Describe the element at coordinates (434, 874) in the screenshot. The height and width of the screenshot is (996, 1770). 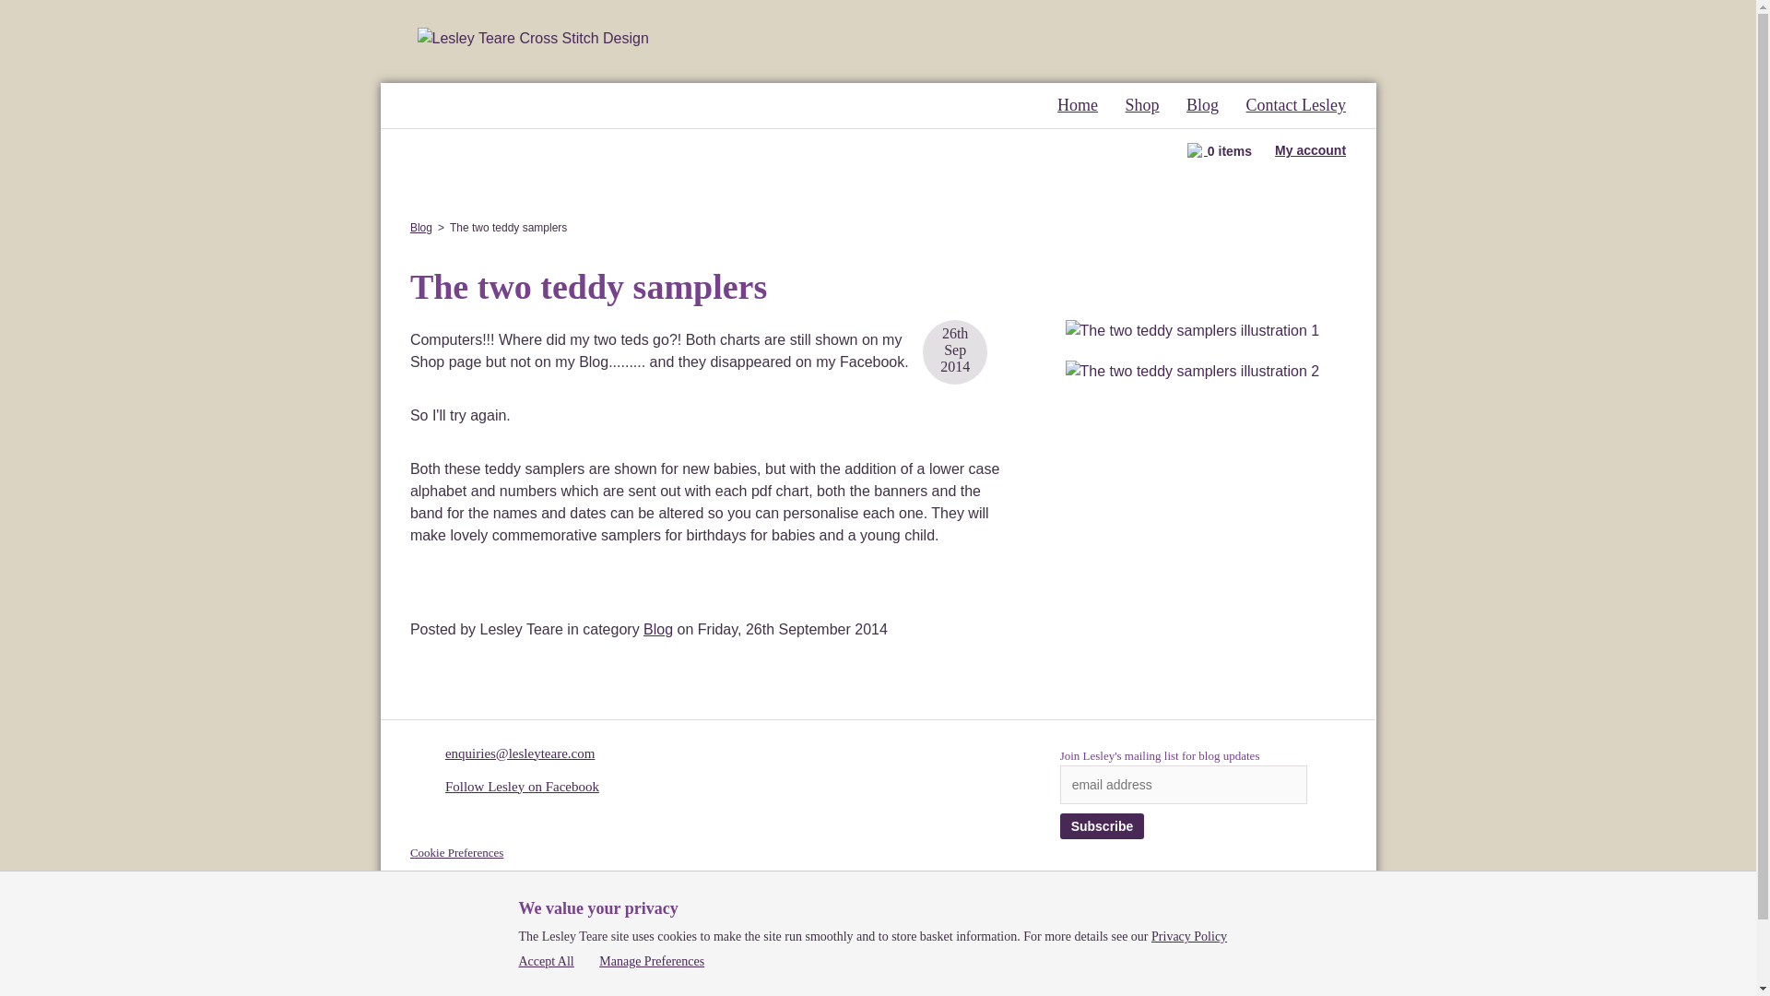
I see `Copyright` at that location.